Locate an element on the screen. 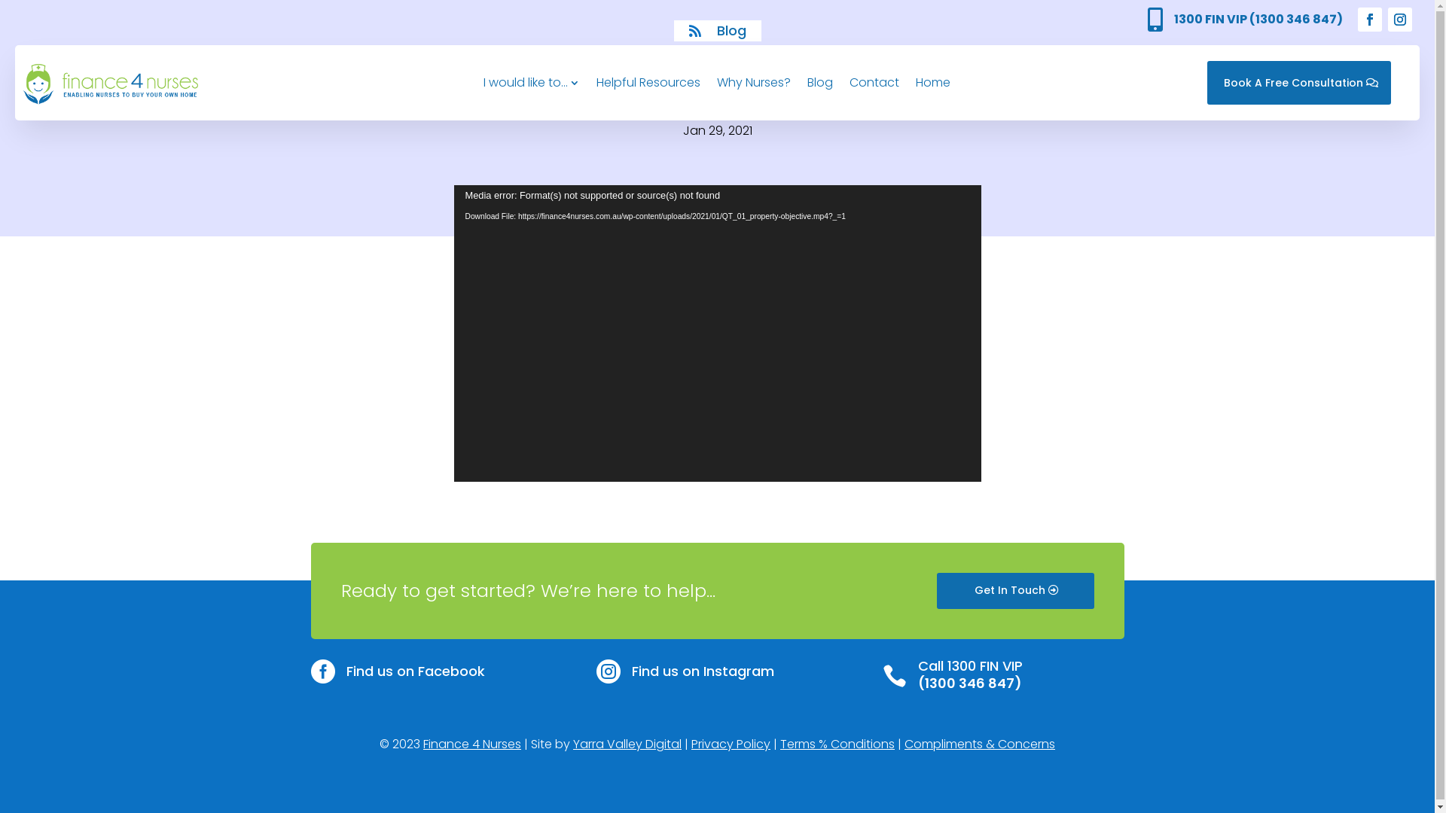 Image resolution: width=1446 pixels, height=813 pixels. Why Nurses? is located at coordinates (754, 83).